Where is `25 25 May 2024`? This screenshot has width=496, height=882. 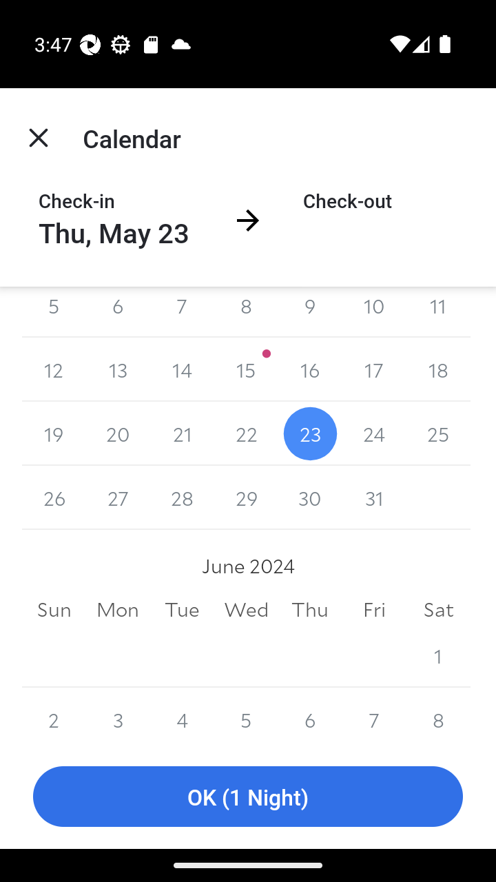 25 25 May 2024 is located at coordinates (438, 433).